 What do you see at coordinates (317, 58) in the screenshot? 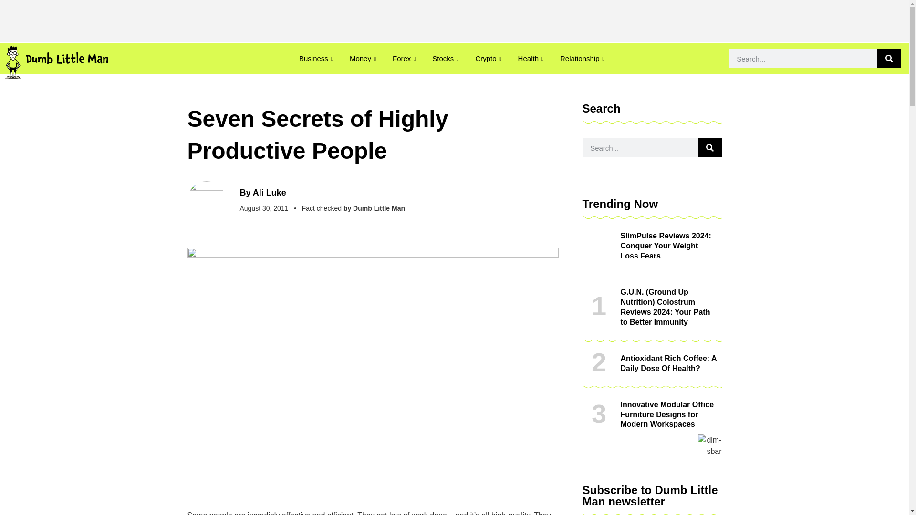
I see `Business` at bounding box center [317, 58].